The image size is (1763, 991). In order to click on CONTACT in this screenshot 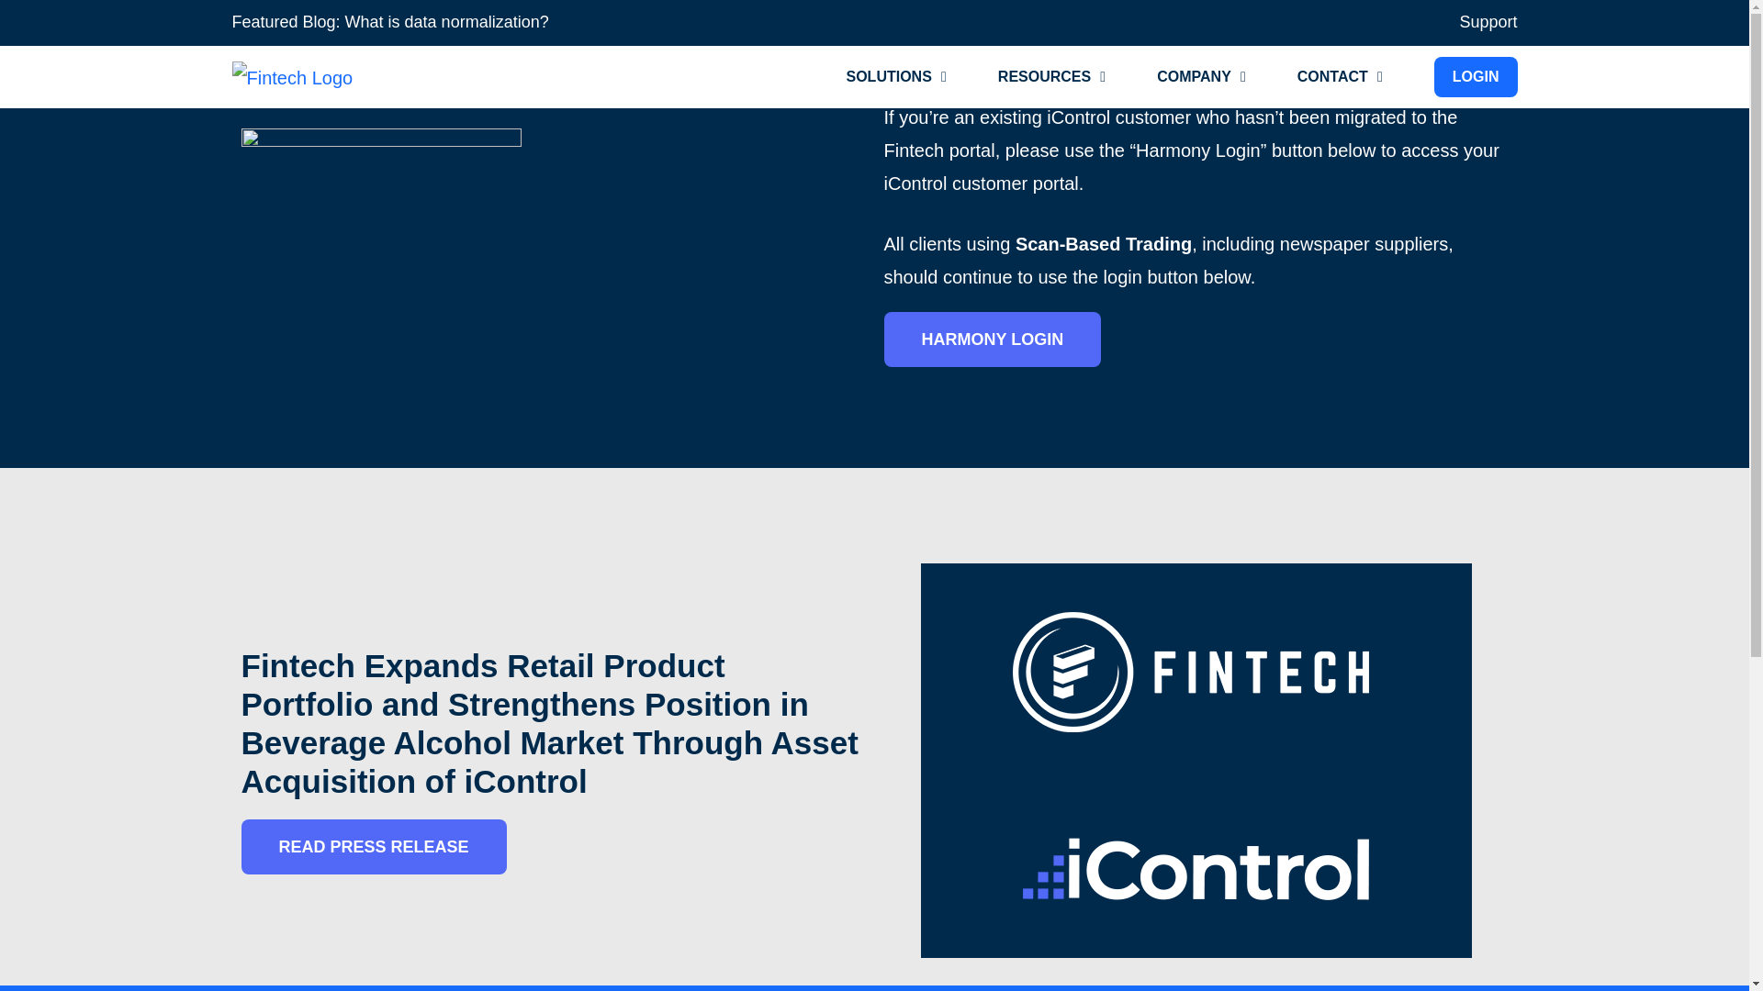, I will do `click(1332, 77)`.